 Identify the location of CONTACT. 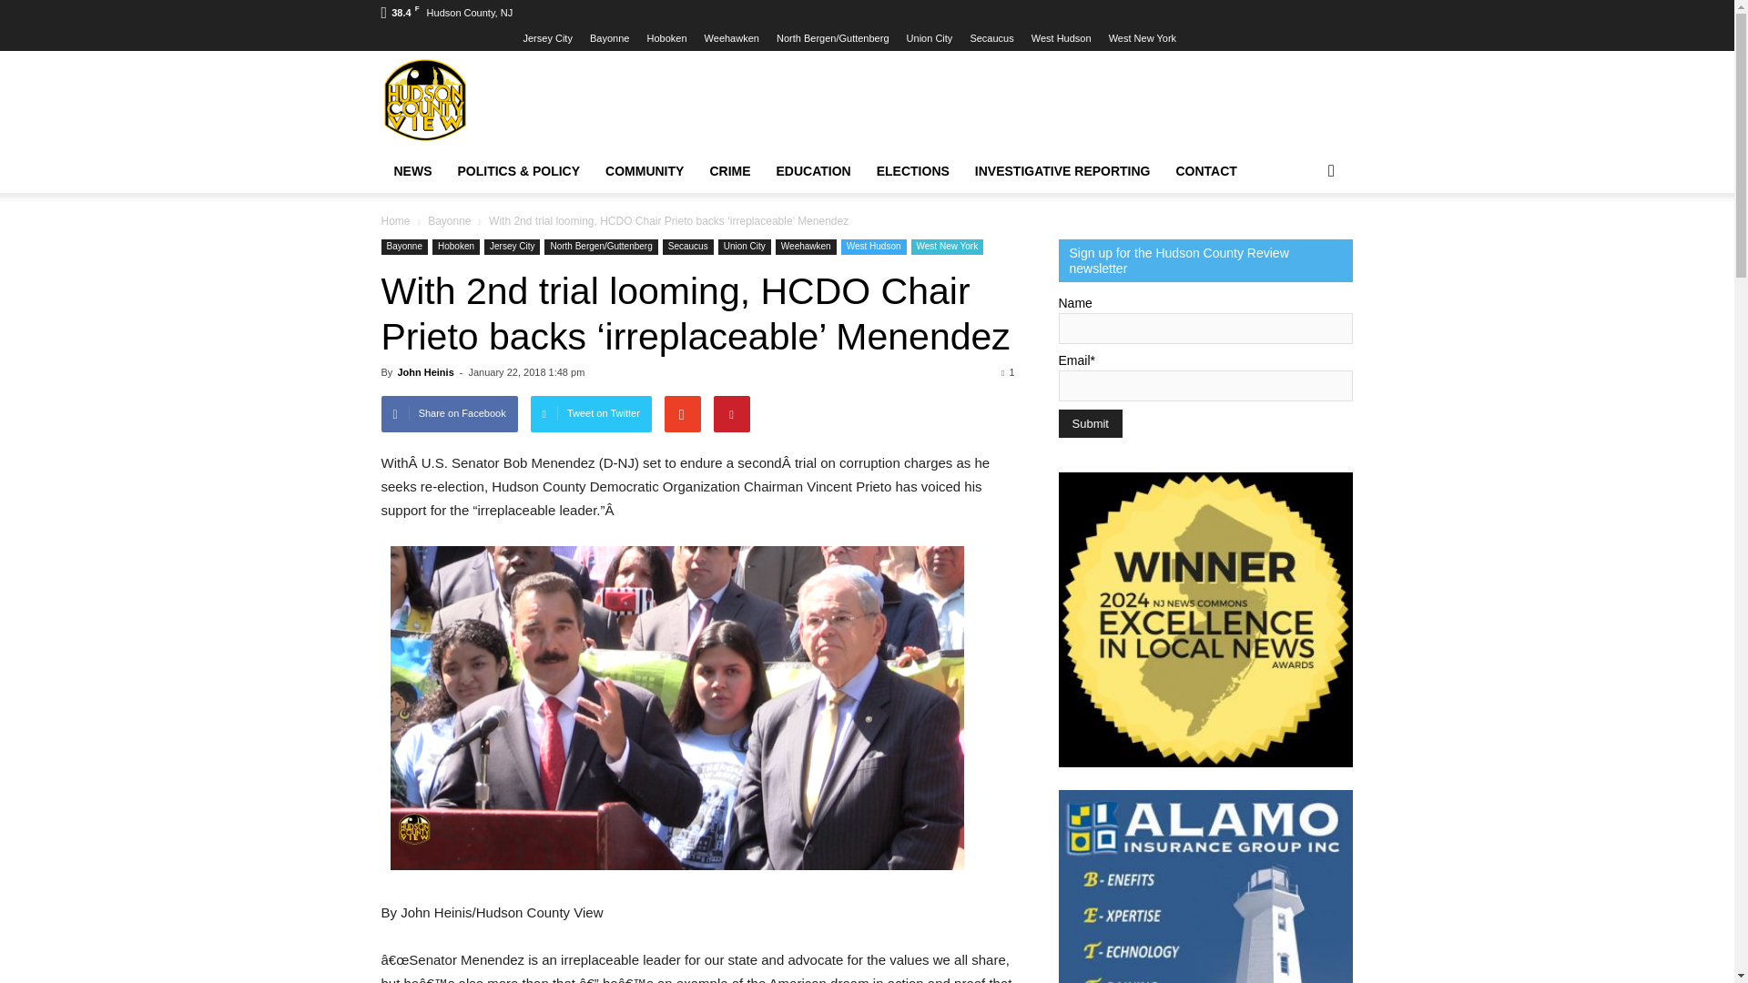
(1206, 171).